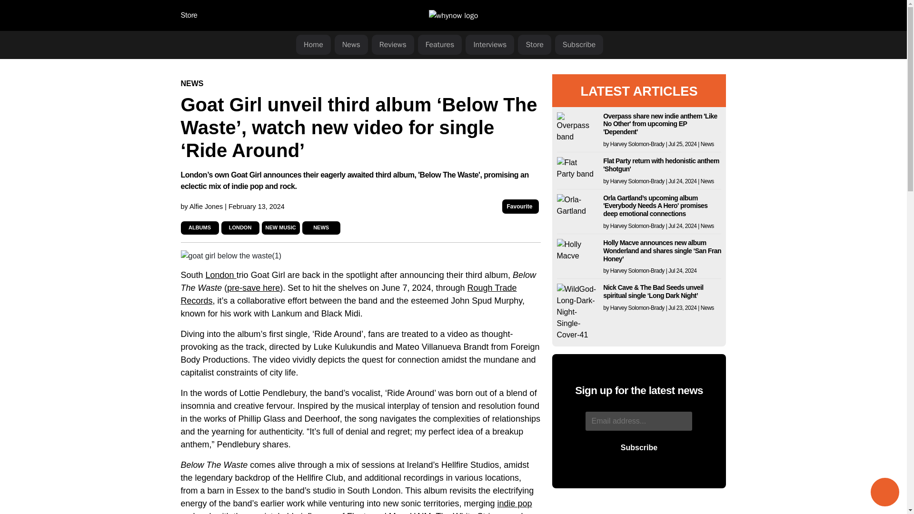 Image resolution: width=914 pixels, height=514 pixels. What do you see at coordinates (207, 513) in the screenshot?
I see `rock` at bounding box center [207, 513].